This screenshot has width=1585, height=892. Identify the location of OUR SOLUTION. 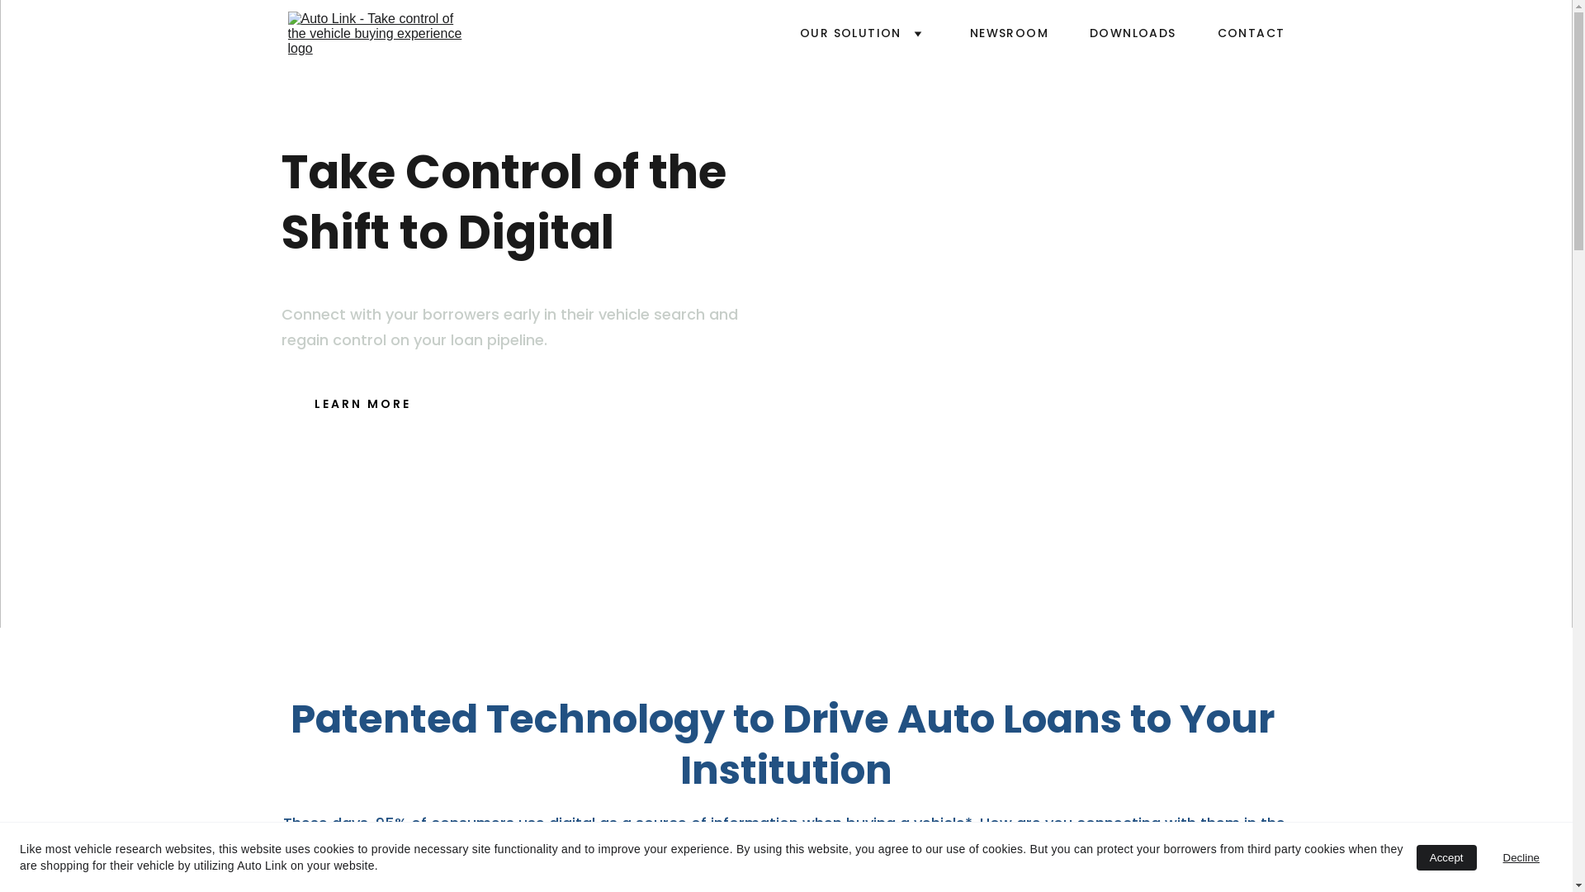
(850, 33).